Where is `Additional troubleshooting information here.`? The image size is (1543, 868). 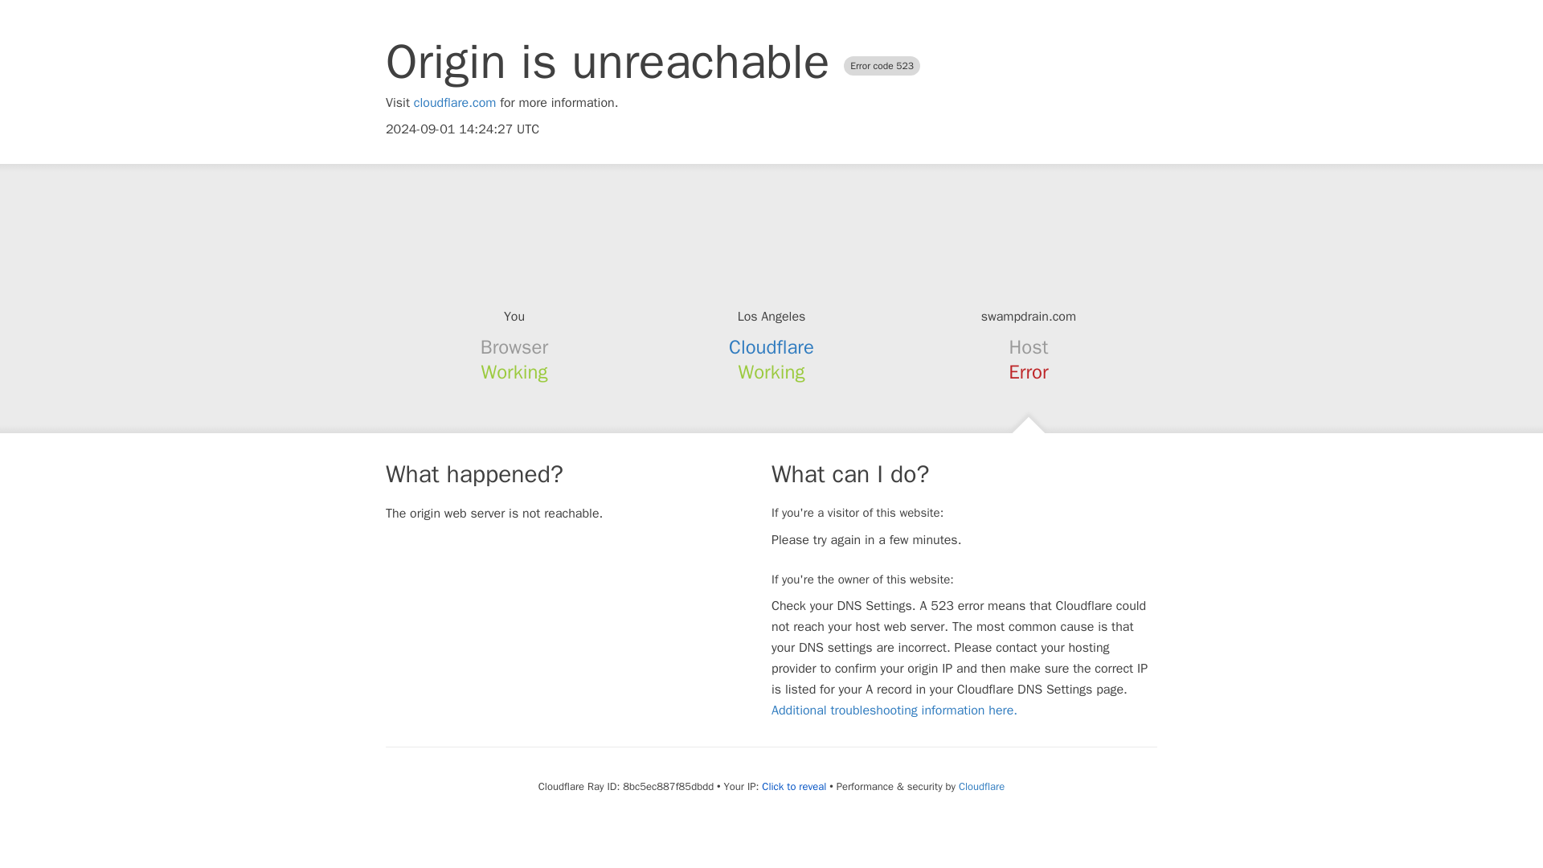
Additional troubleshooting information here. is located at coordinates (894, 710).